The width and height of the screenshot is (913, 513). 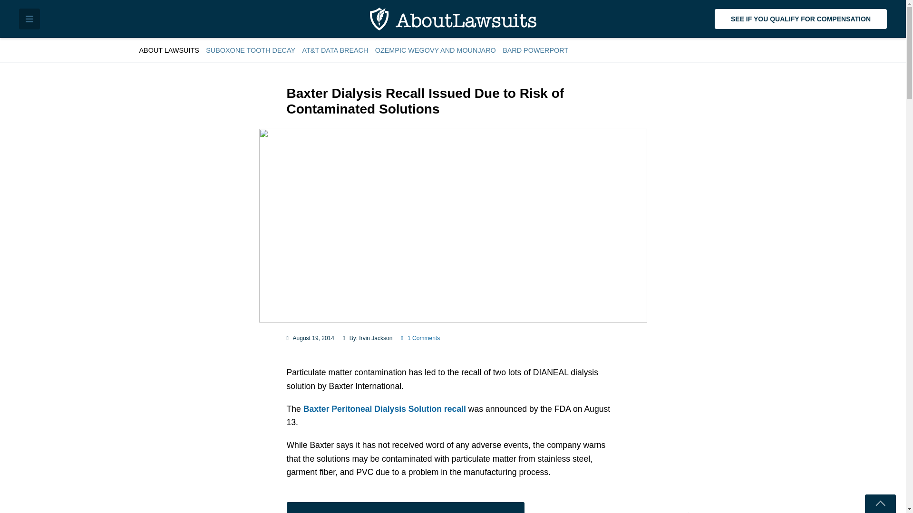 I want to click on SEE IF YOU QUALIFY FOR COMPENSATION, so click(x=801, y=19).